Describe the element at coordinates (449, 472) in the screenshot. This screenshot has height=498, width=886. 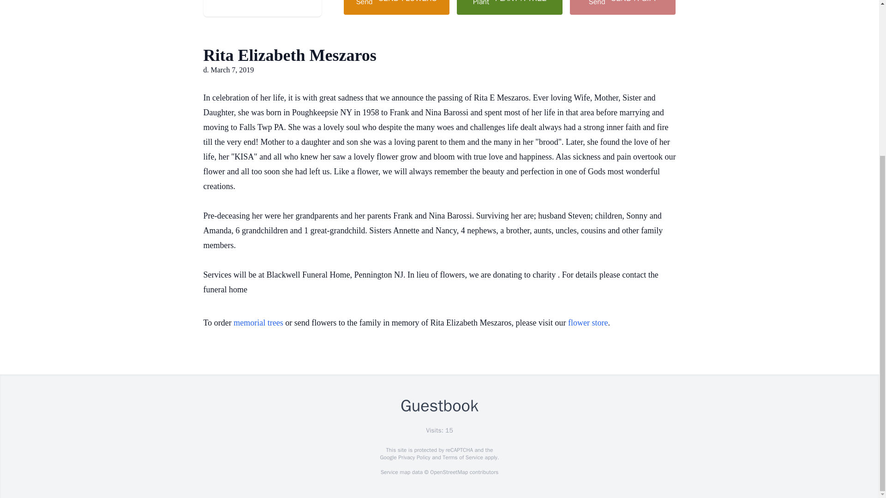
I see `OpenStreetMap` at that location.